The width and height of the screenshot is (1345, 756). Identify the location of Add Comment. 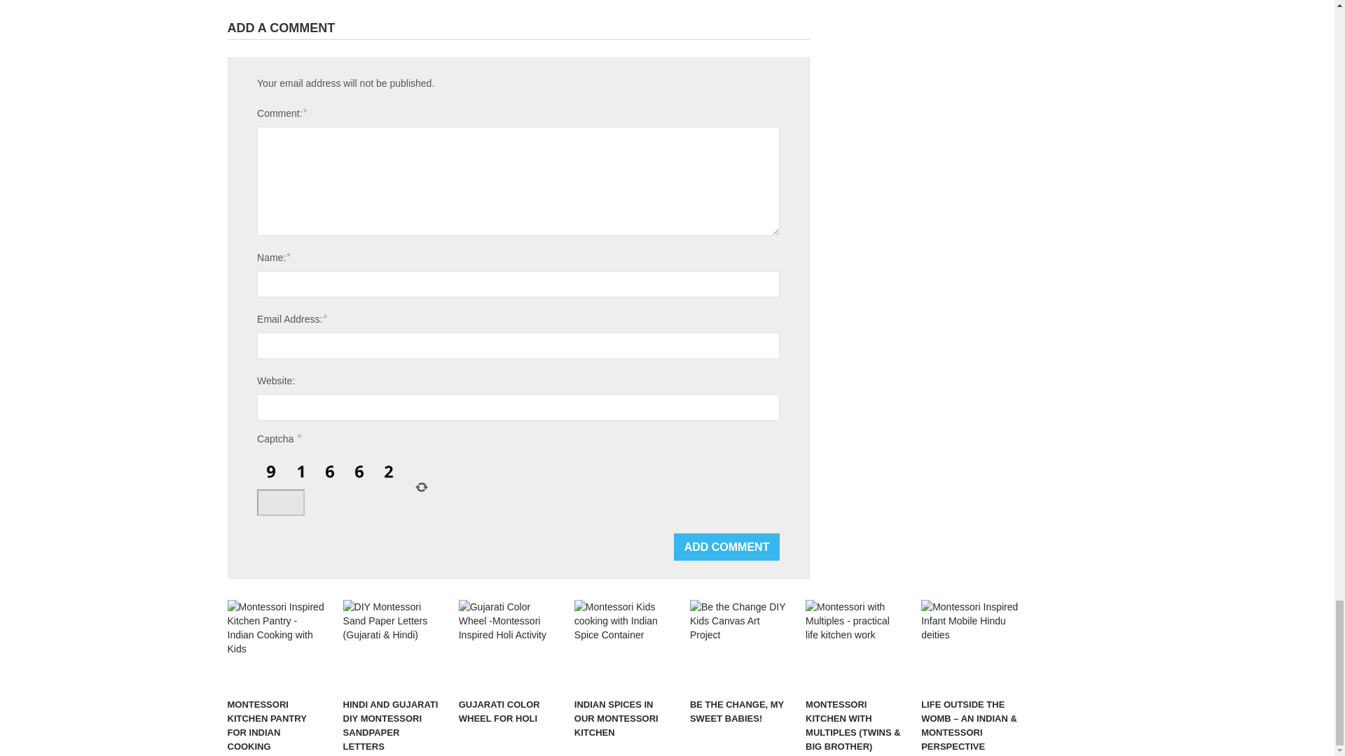
(726, 547).